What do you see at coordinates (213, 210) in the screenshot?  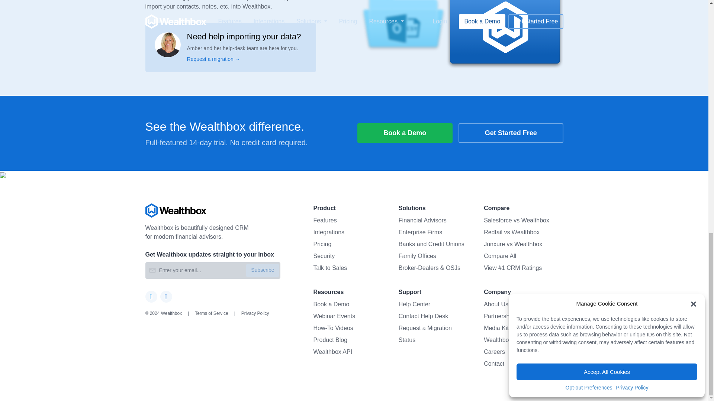 I see `Wealthbox CRM Logo` at bounding box center [213, 210].